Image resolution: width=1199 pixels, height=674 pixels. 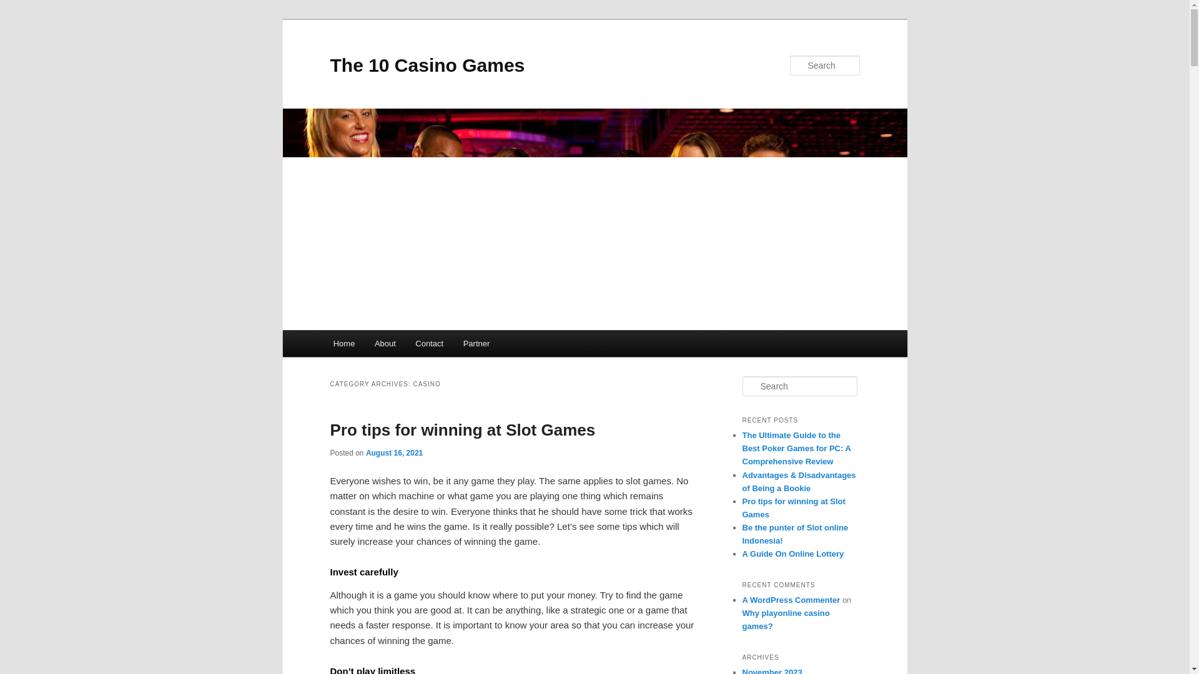 I want to click on About, so click(x=385, y=343).